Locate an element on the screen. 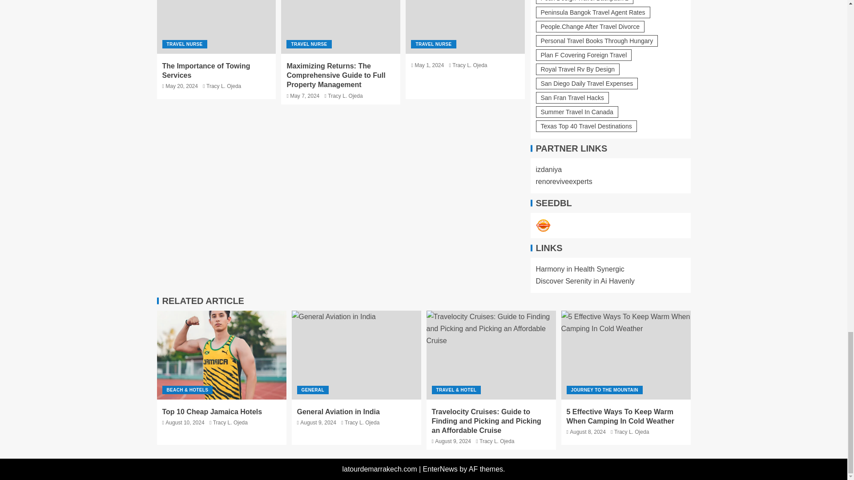 The width and height of the screenshot is (854, 480). 5 Effective Ways To Keep Warm When Camping In Cold Weather is located at coordinates (626, 355).